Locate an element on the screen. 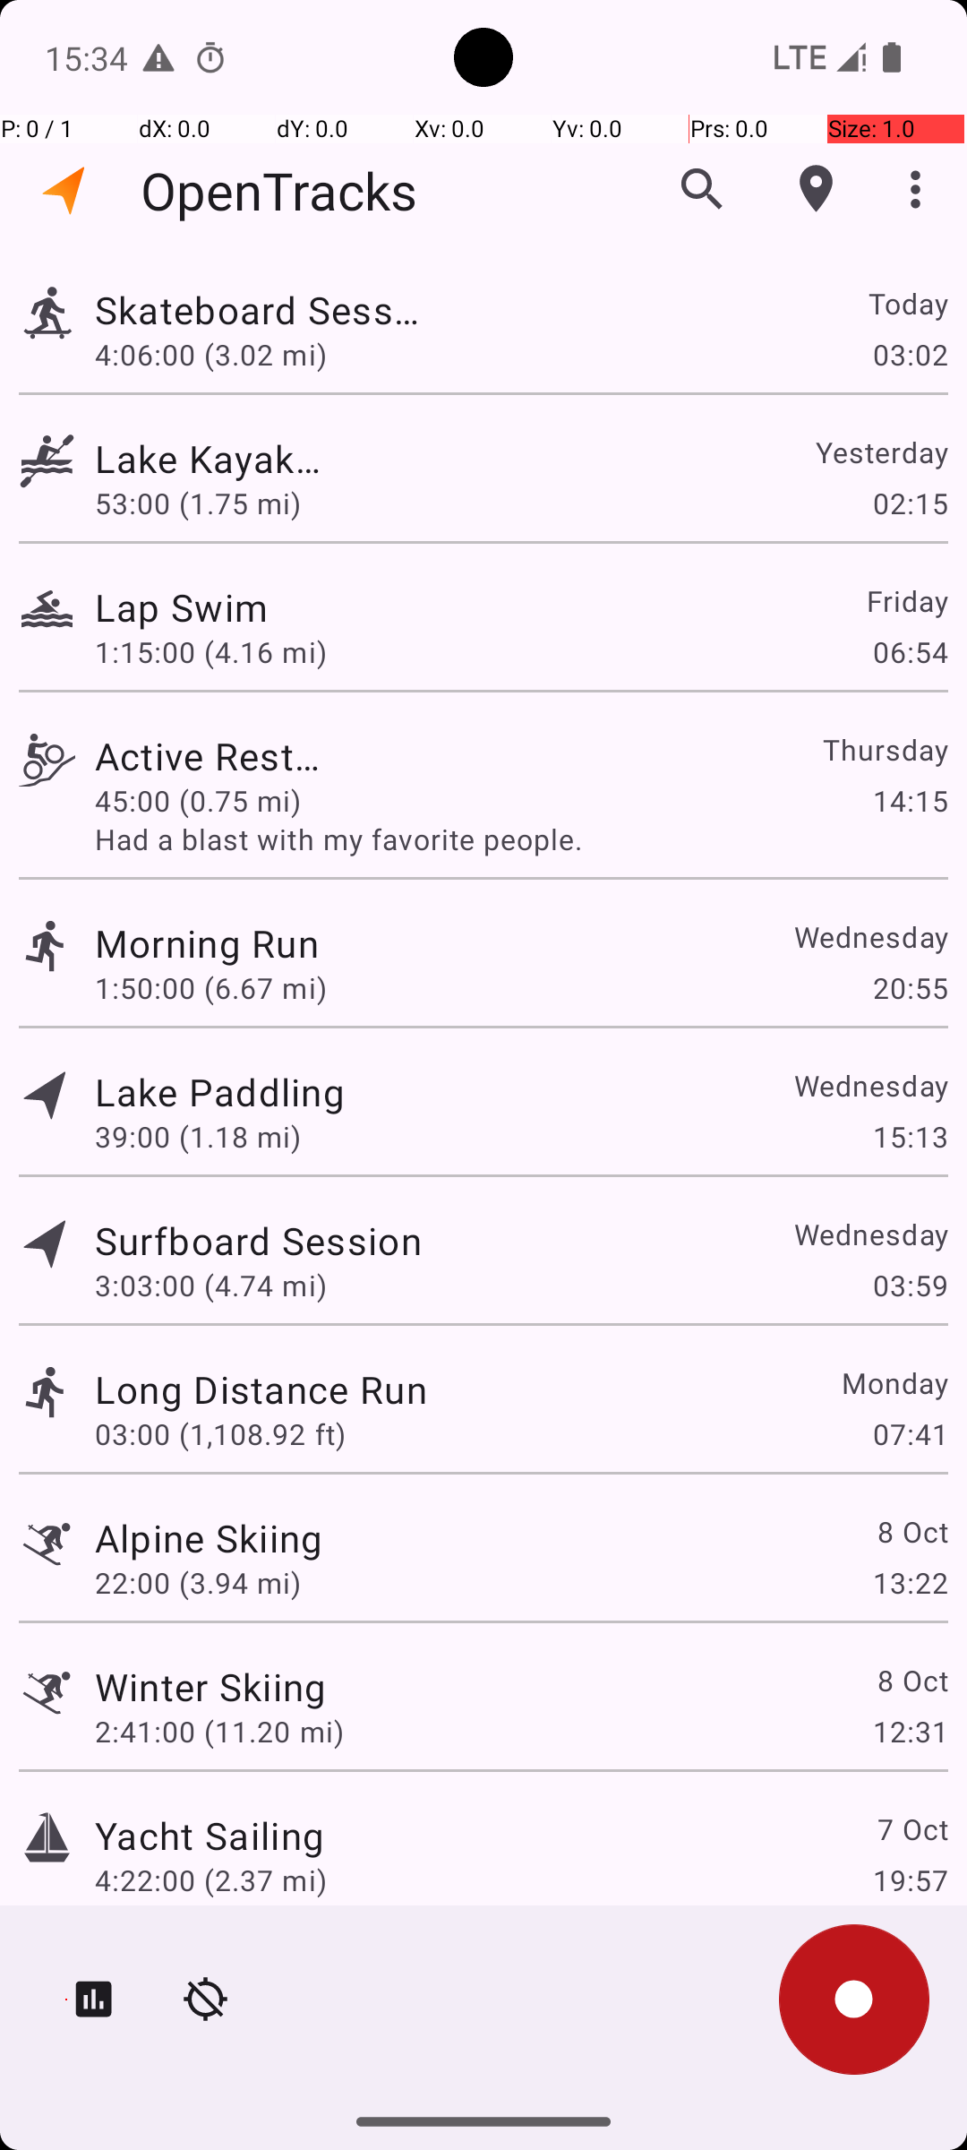  53:00 (1.75 mi) is located at coordinates (198, 503).